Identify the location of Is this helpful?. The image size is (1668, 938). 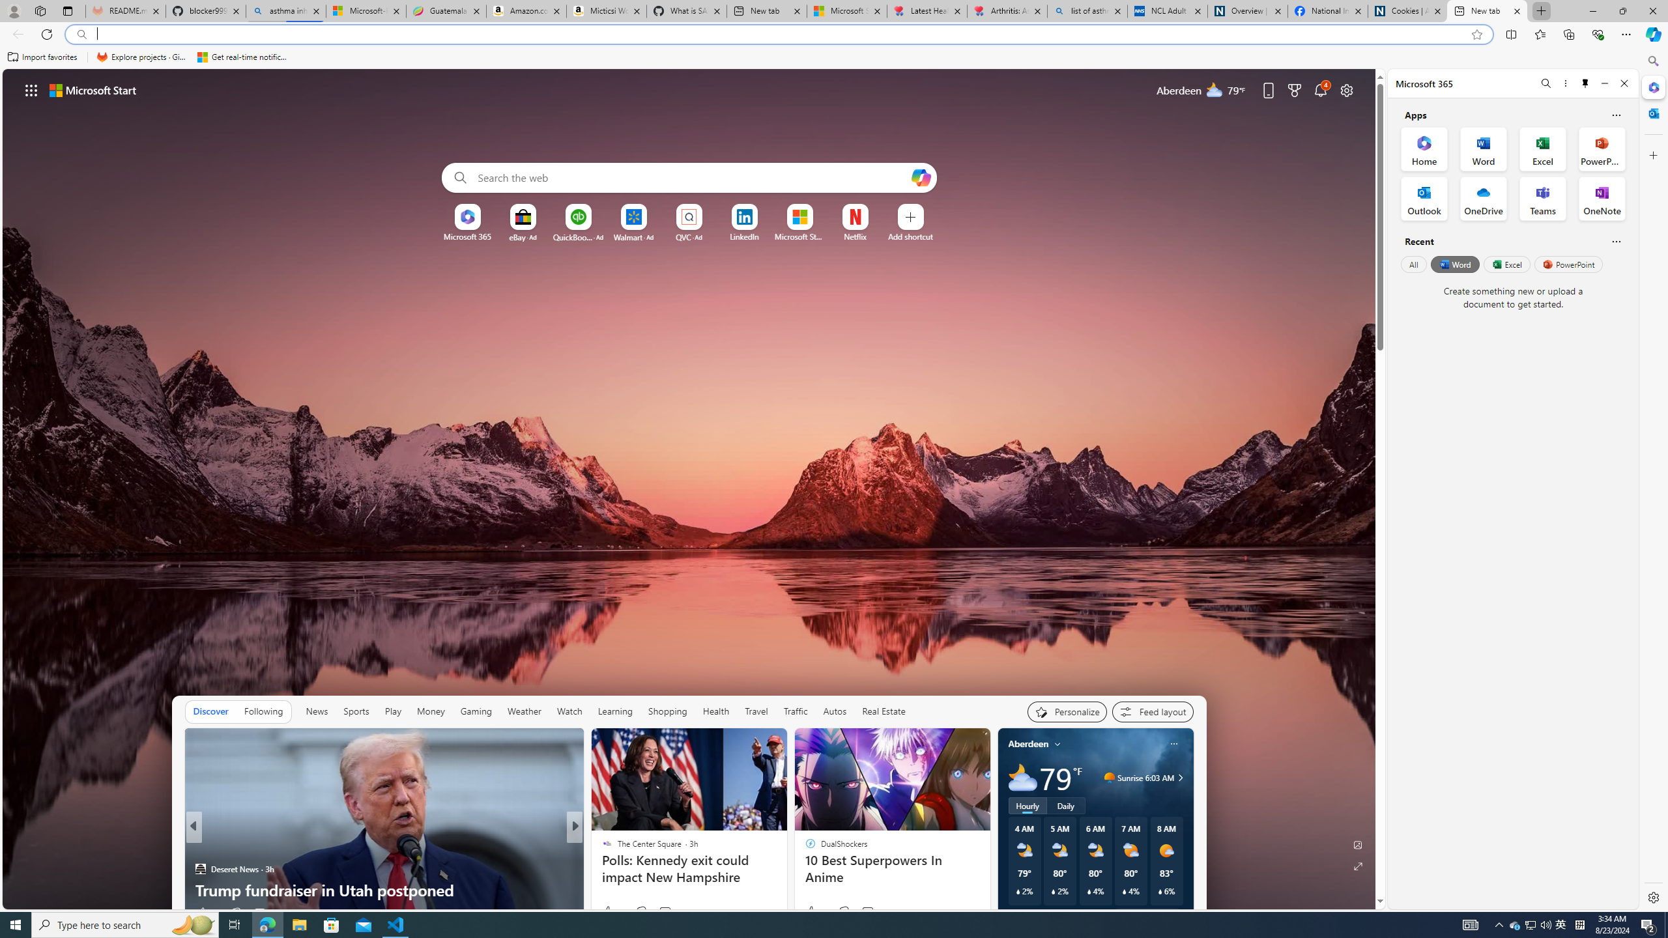
(1616, 241).